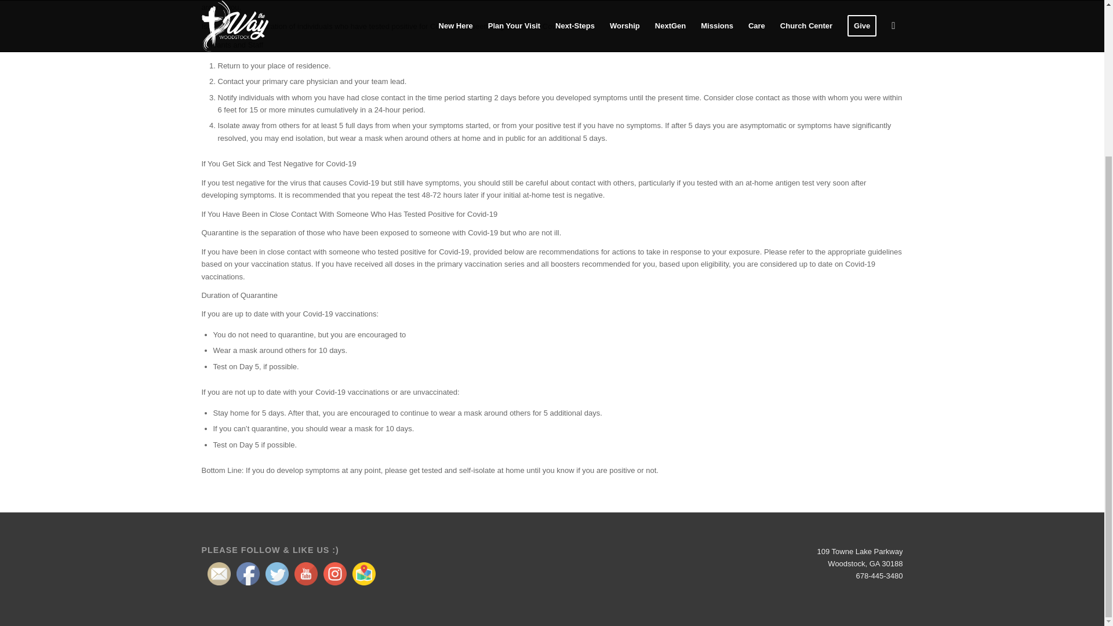 This screenshot has height=626, width=1113. I want to click on Check us out on Facebook!, so click(248, 573).